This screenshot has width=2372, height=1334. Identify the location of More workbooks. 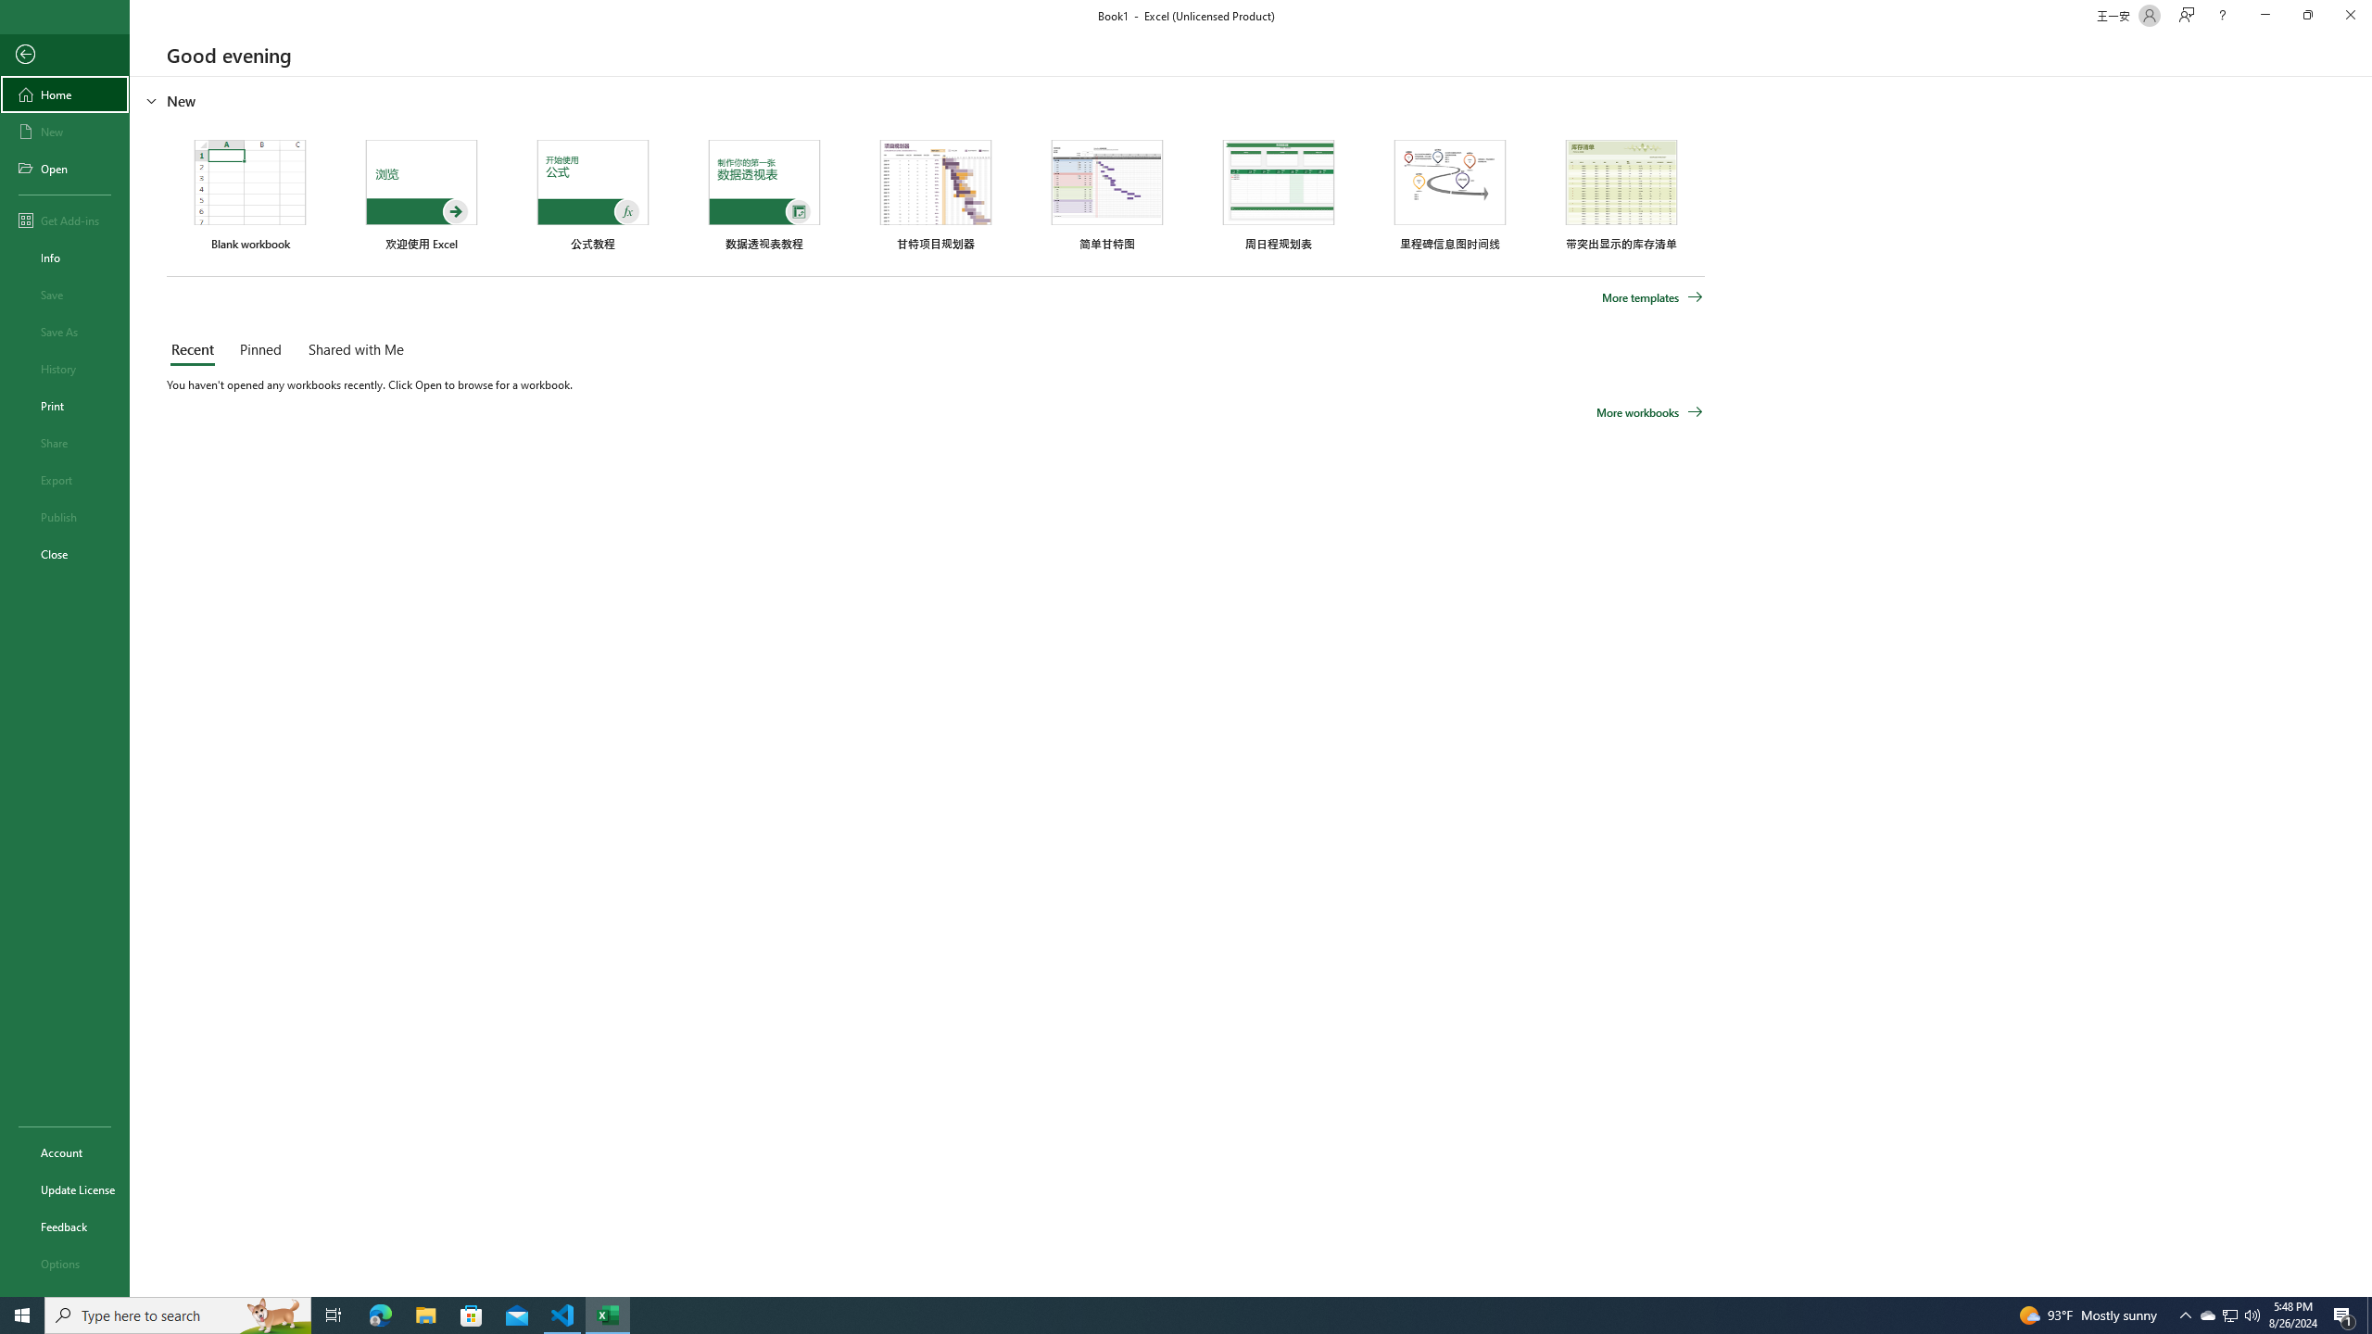
(1649, 411).